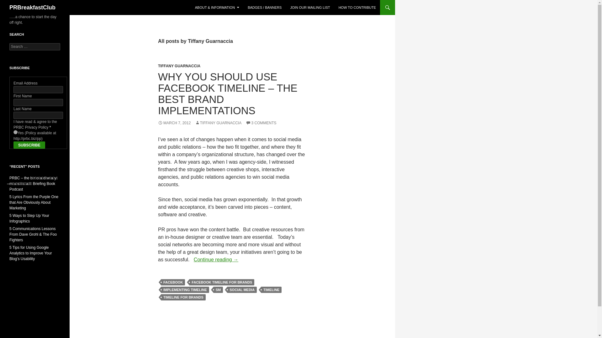  Describe the element at coordinates (29, 218) in the screenshot. I see `5 Ways to Step Up Your Infographics` at that location.